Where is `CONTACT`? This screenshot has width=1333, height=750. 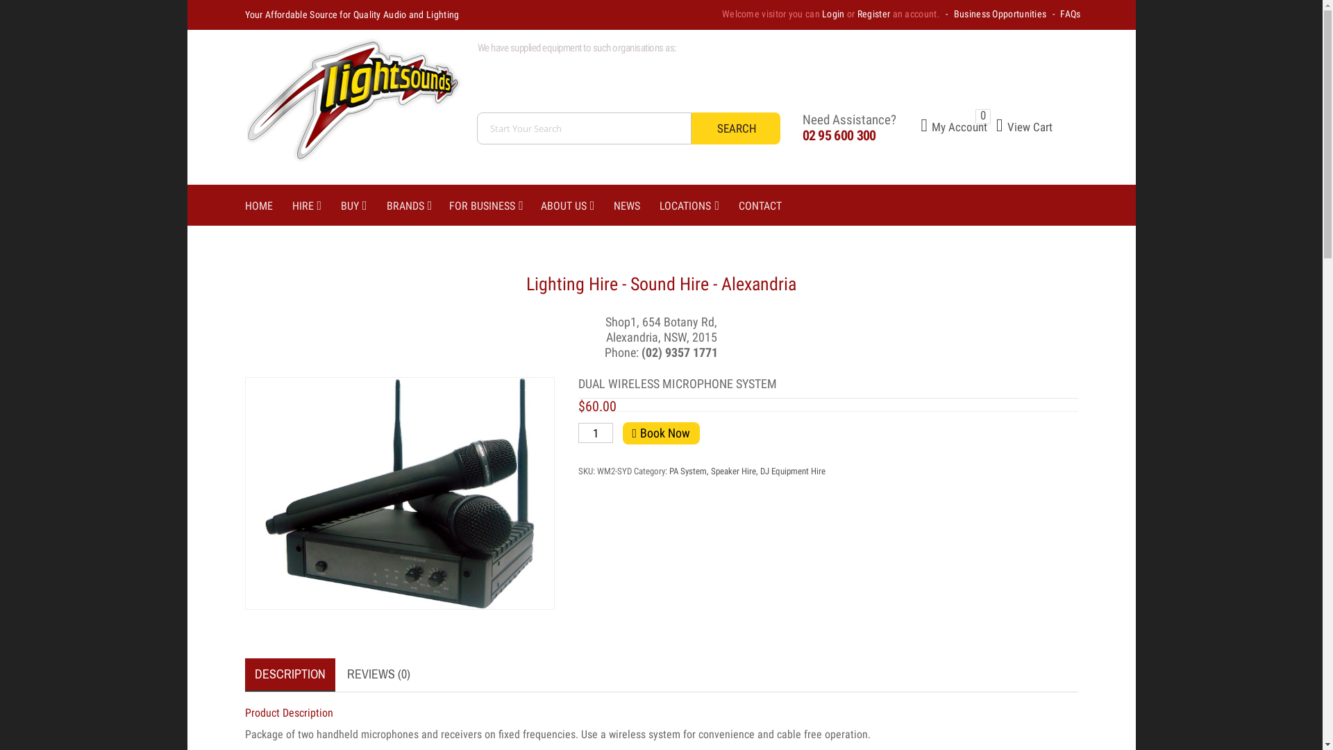 CONTACT is located at coordinates (770, 206).